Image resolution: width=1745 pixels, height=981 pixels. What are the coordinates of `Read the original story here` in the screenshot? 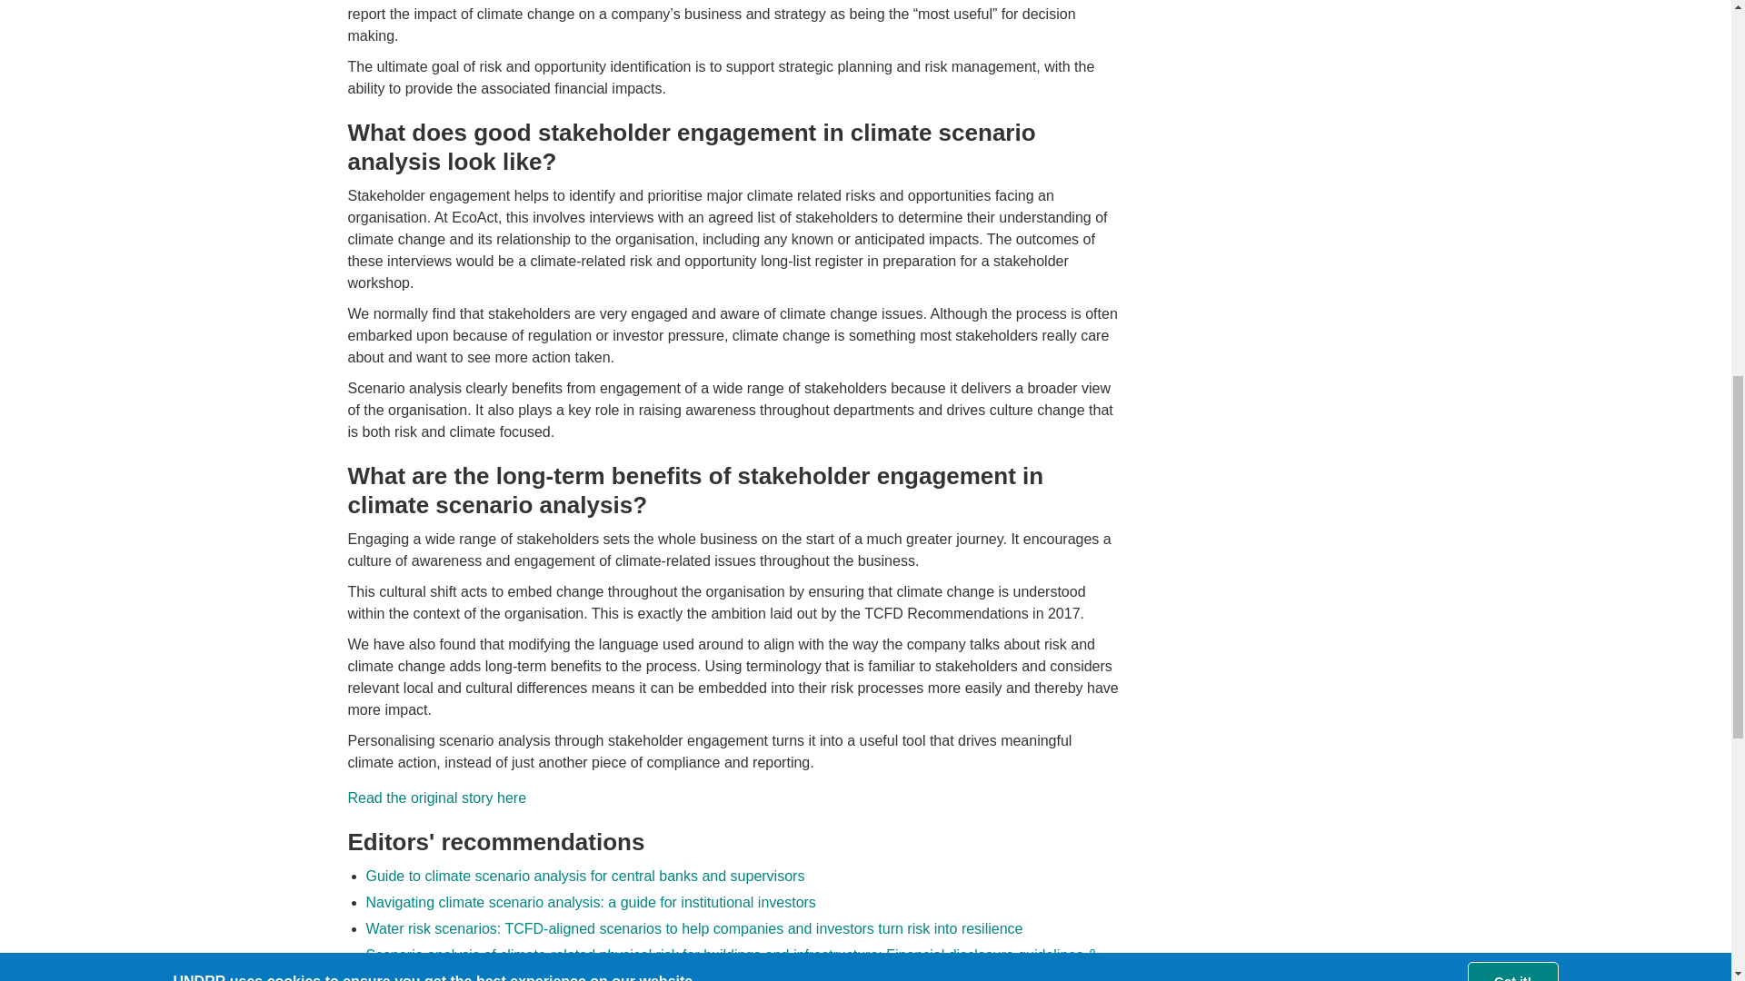 It's located at (436, 798).